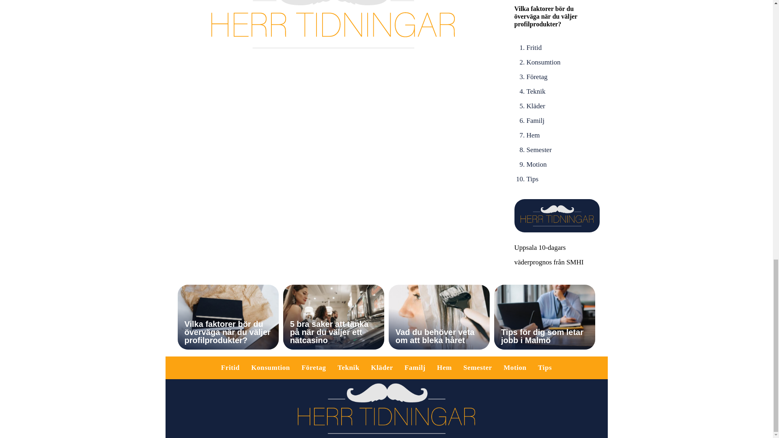  I want to click on Semester, so click(539, 150).